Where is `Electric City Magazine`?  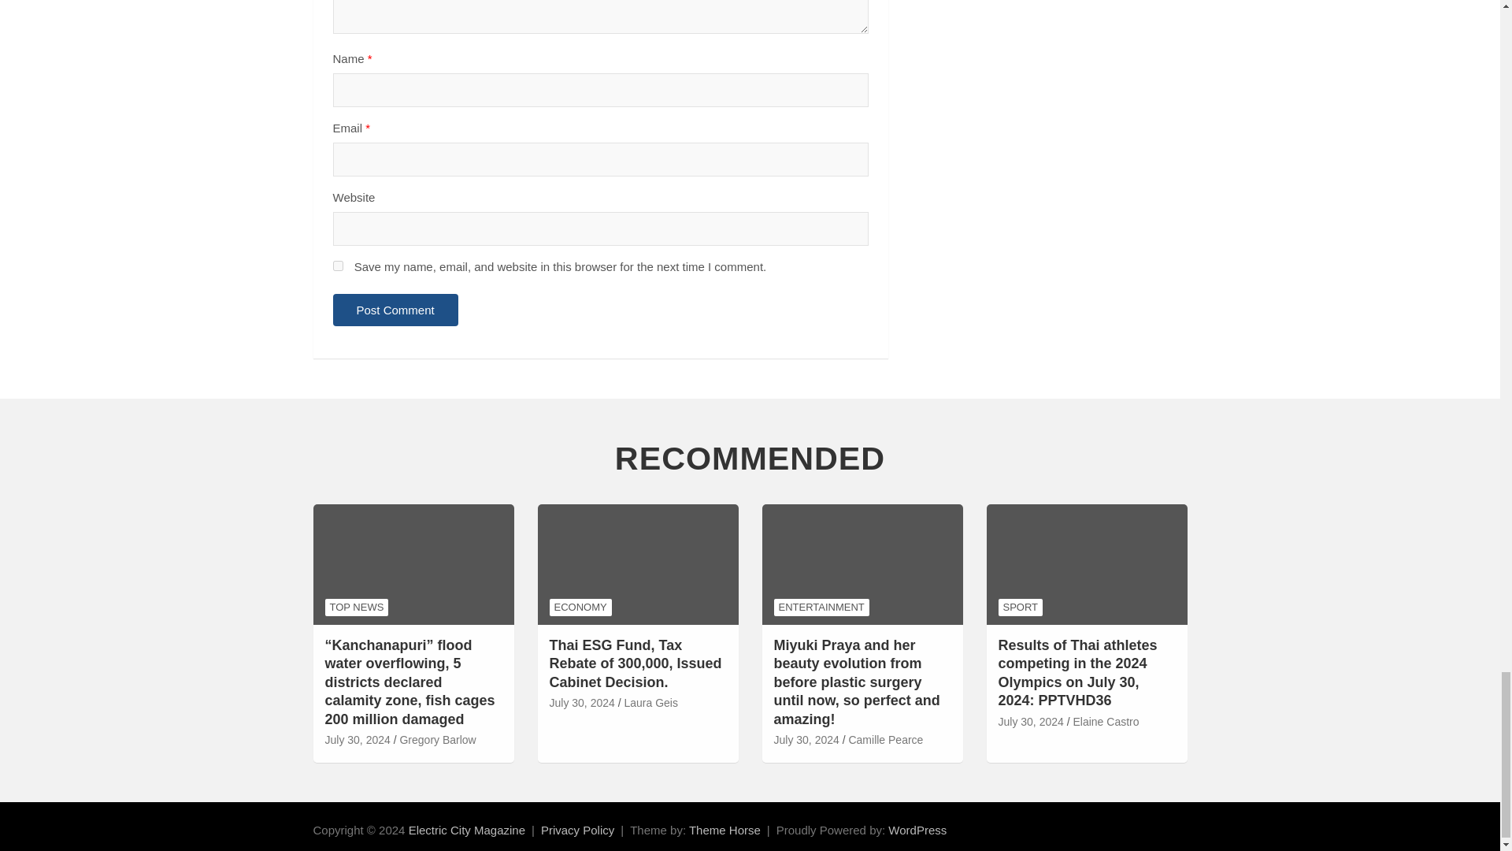
Electric City Magazine is located at coordinates (466, 830).